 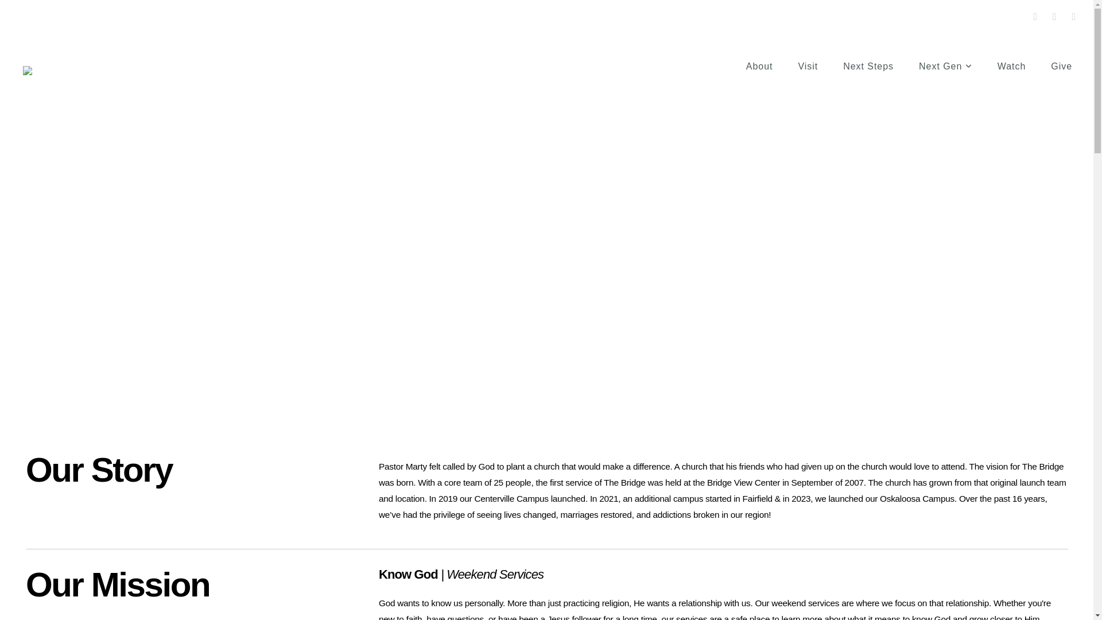 I want to click on Visit, so click(x=808, y=67).